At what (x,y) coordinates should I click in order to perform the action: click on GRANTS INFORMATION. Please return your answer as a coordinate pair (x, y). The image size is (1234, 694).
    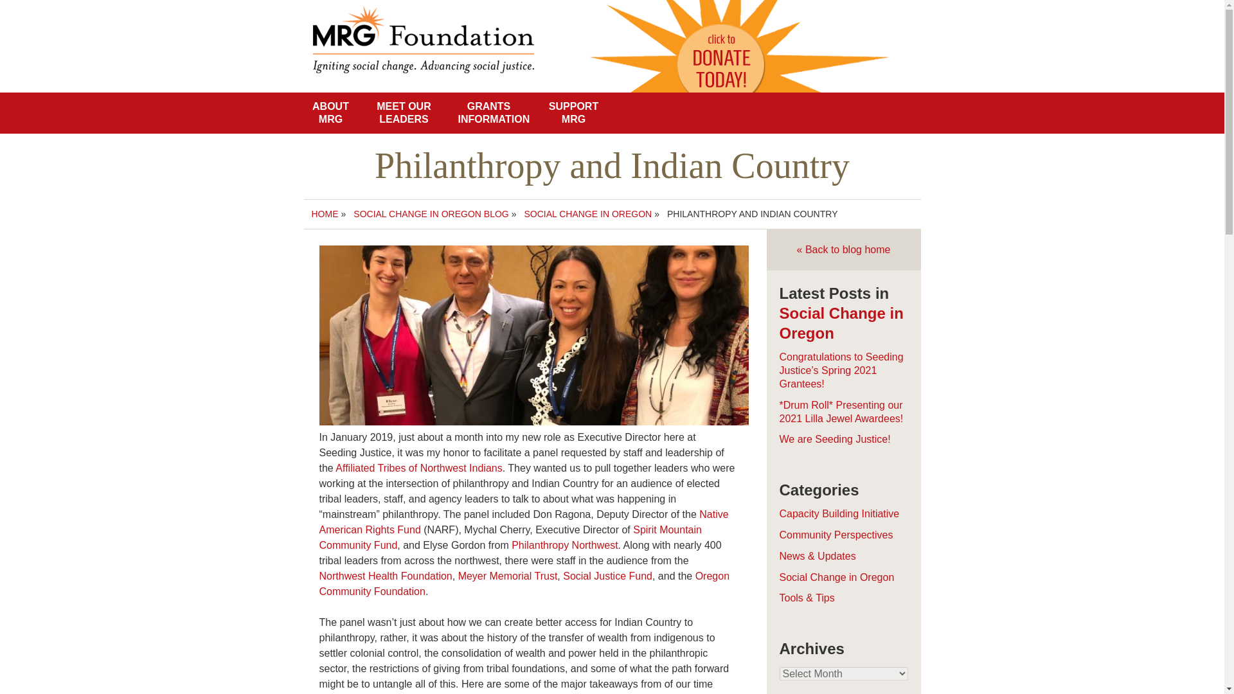
    Looking at the image, I should click on (488, 113).